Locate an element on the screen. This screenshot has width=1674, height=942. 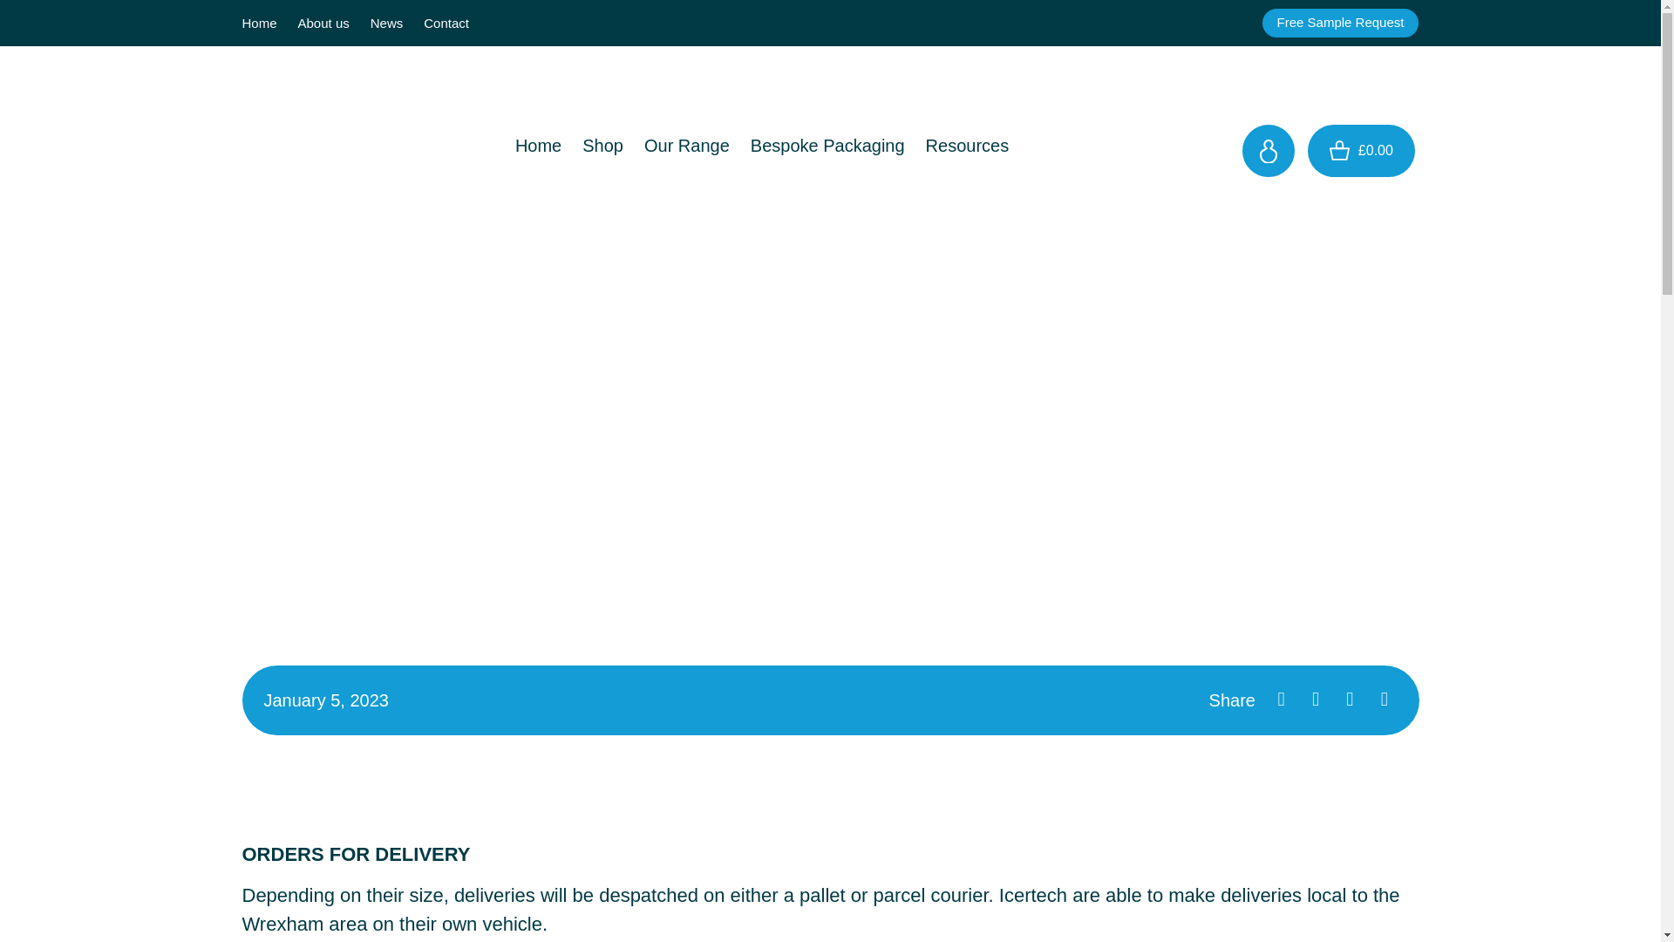
Free Sample Request is located at coordinates (1341, 23).